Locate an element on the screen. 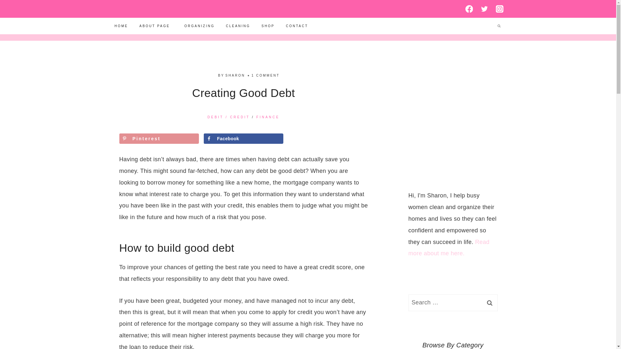  CLEANING is located at coordinates (238, 26).